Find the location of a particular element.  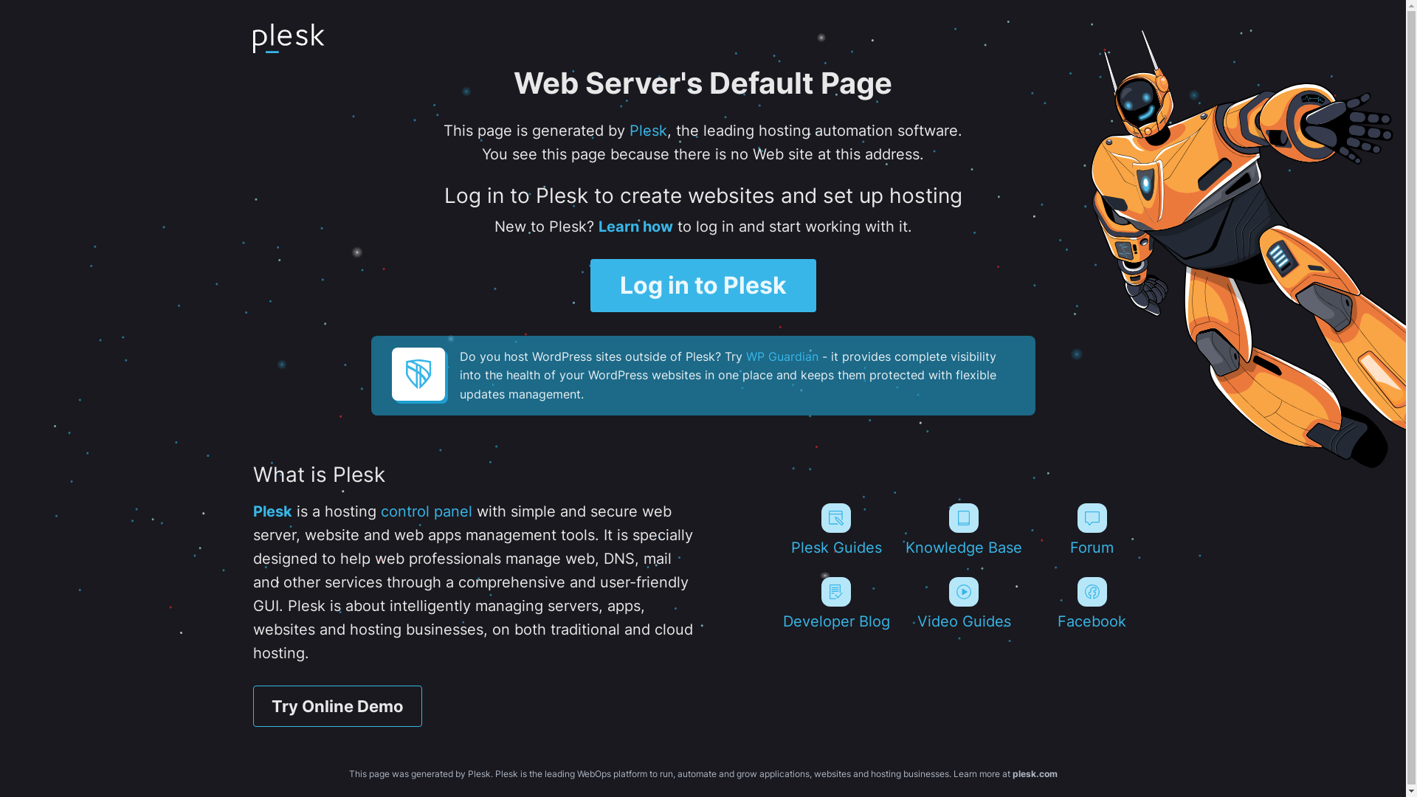

Knowledge Base is located at coordinates (964, 530).